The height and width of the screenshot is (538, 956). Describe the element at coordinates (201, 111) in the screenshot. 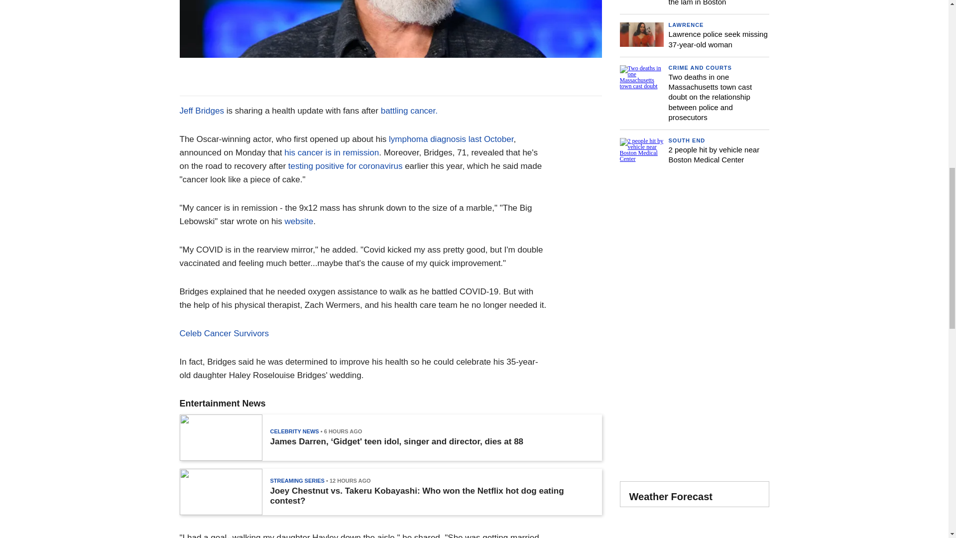

I see `Jeff Bridges` at that location.